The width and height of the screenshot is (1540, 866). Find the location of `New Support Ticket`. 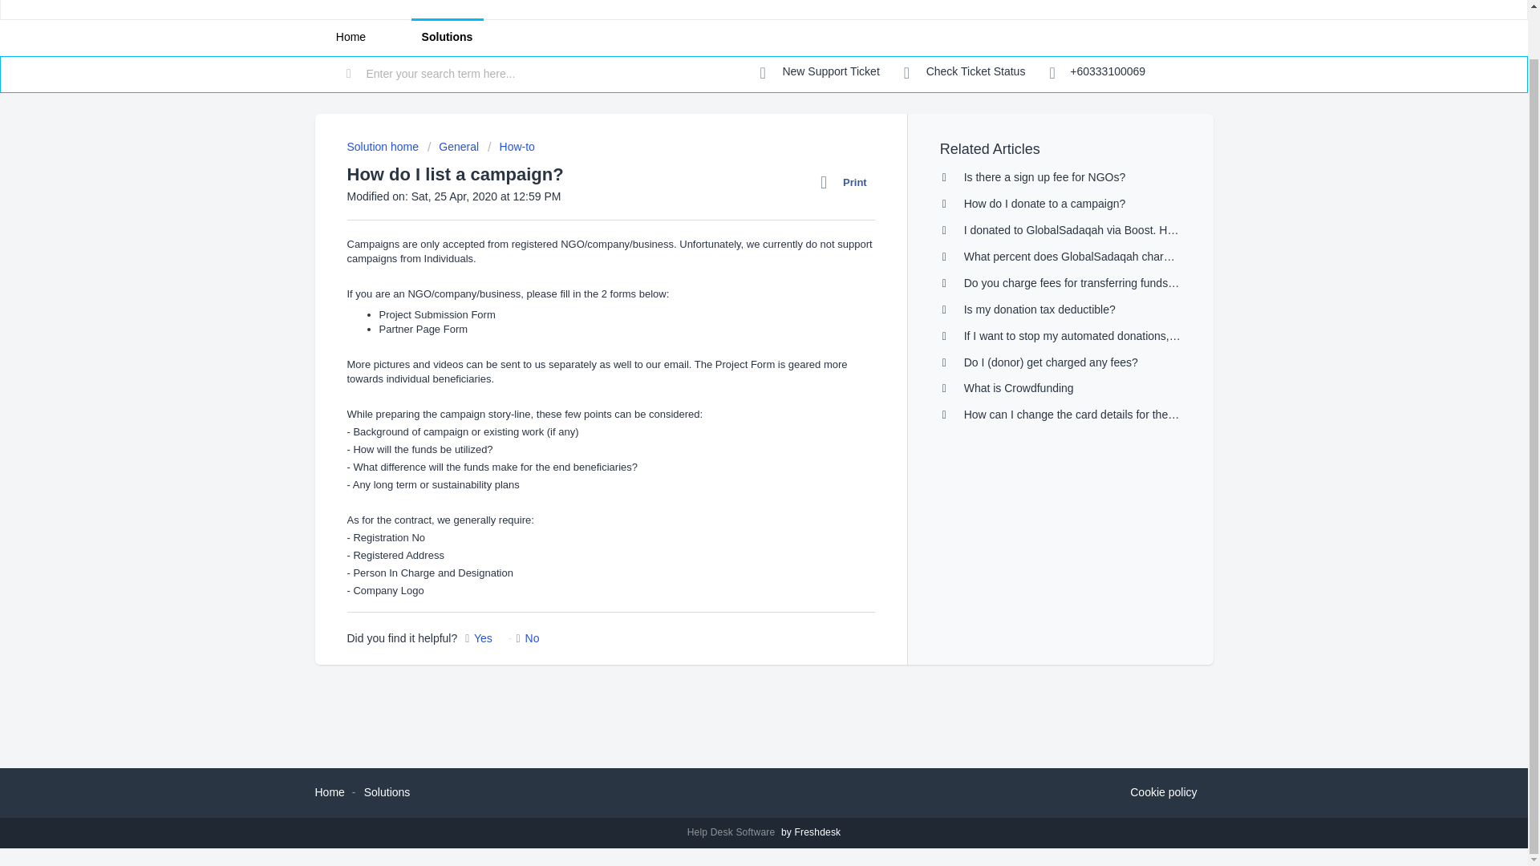

New Support Ticket is located at coordinates (820, 72).